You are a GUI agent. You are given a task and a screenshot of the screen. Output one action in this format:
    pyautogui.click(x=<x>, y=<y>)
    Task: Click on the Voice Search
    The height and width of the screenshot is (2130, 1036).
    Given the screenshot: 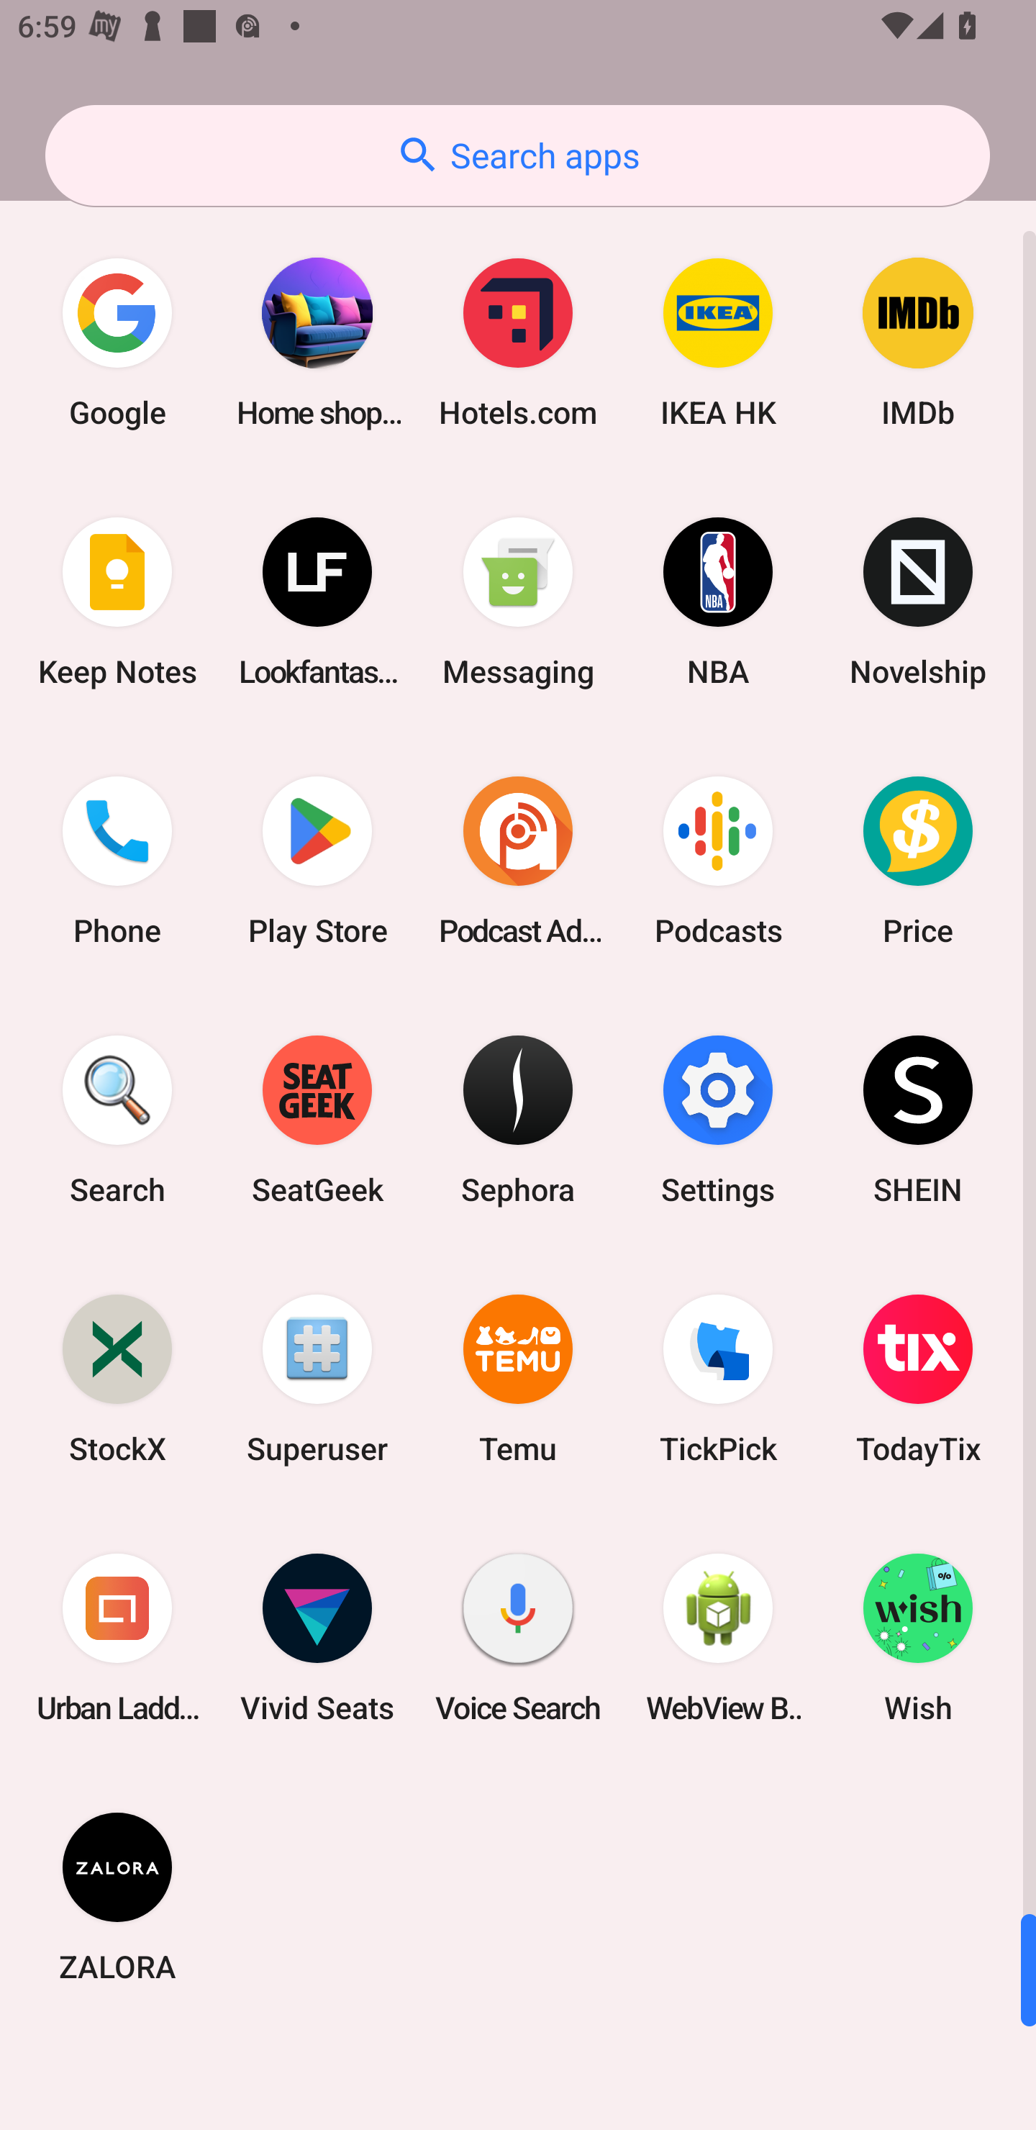 What is the action you would take?
    pyautogui.click(x=518, y=1638)
    